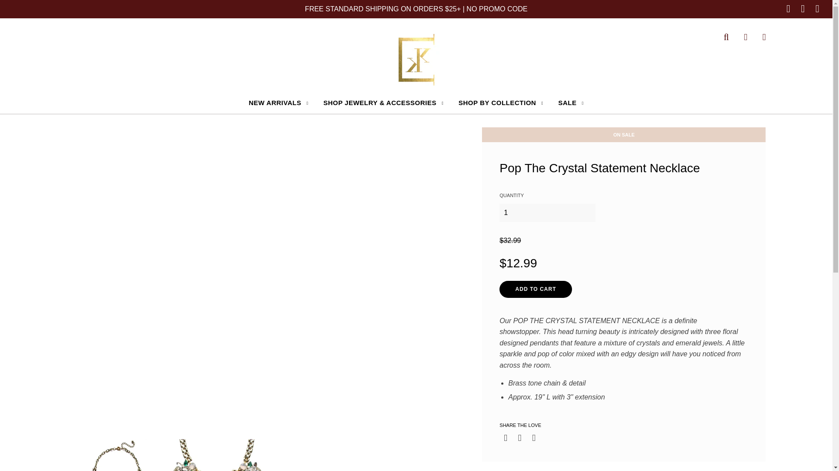 The width and height of the screenshot is (839, 471). What do you see at coordinates (547, 212) in the screenshot?
I see `1` at bounding box center [547, 212].